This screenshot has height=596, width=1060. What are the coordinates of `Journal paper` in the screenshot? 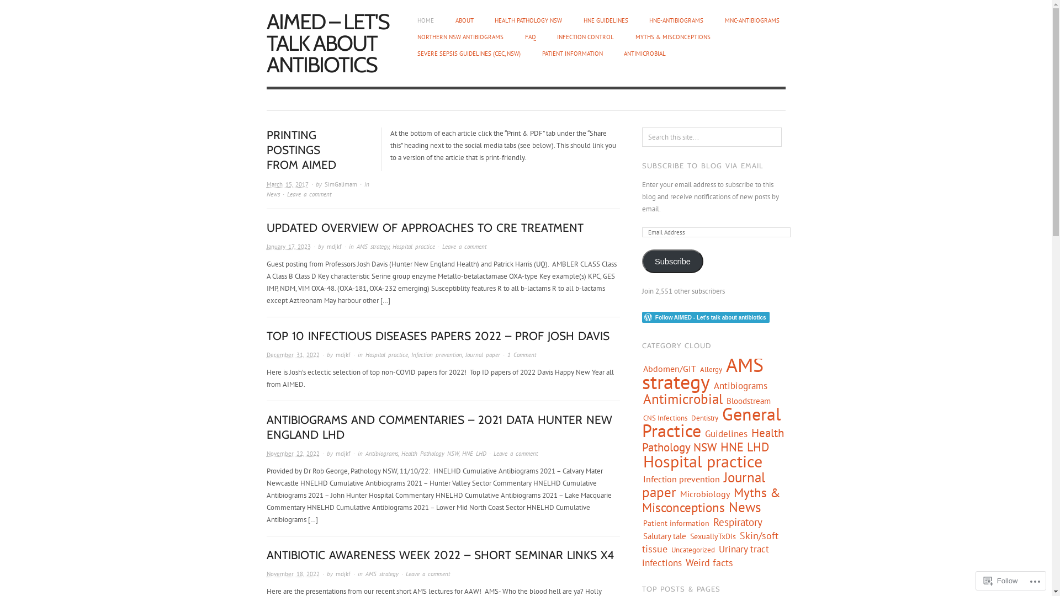 It's located at (703, 485).